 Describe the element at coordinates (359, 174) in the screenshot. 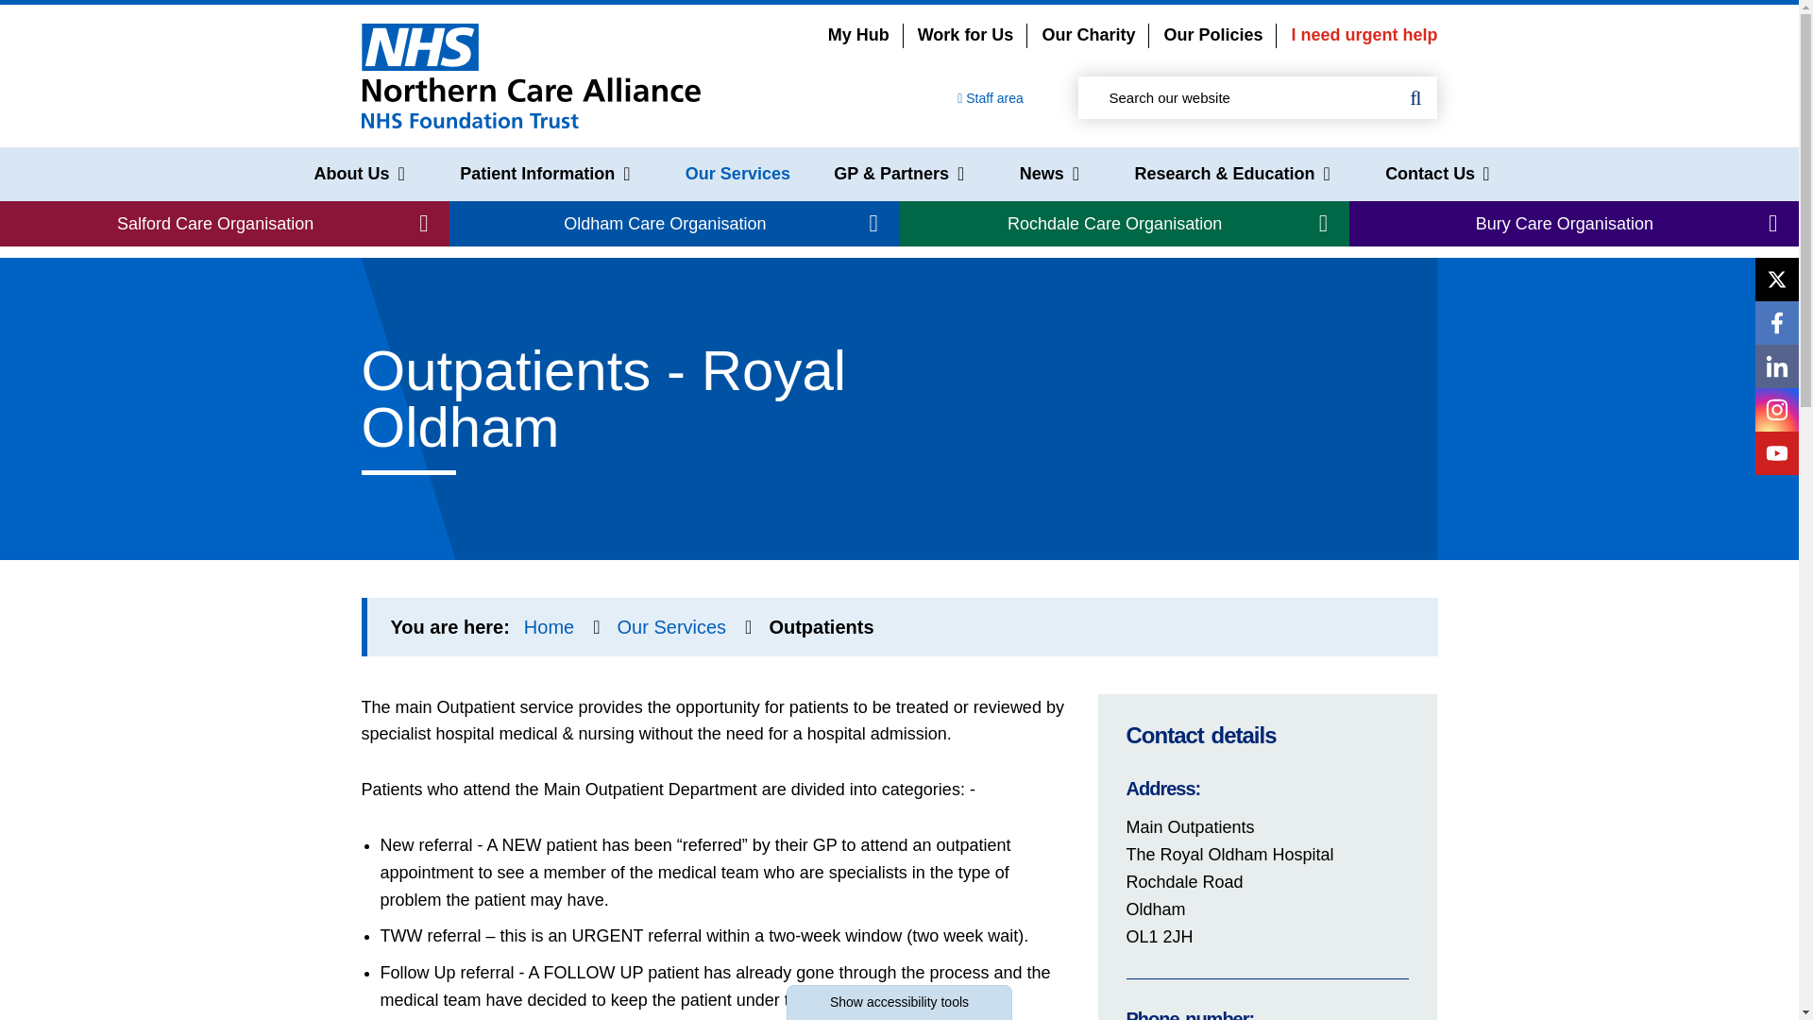

I see `About Us` at that location.